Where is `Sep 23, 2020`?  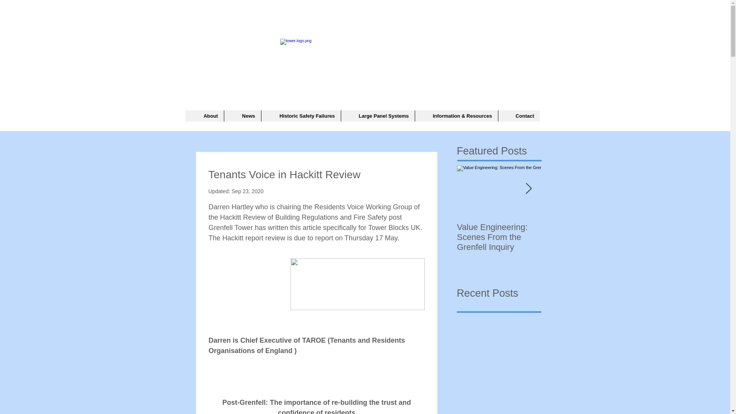 Sep 23, 2020 is located at coordinates (248, 191).